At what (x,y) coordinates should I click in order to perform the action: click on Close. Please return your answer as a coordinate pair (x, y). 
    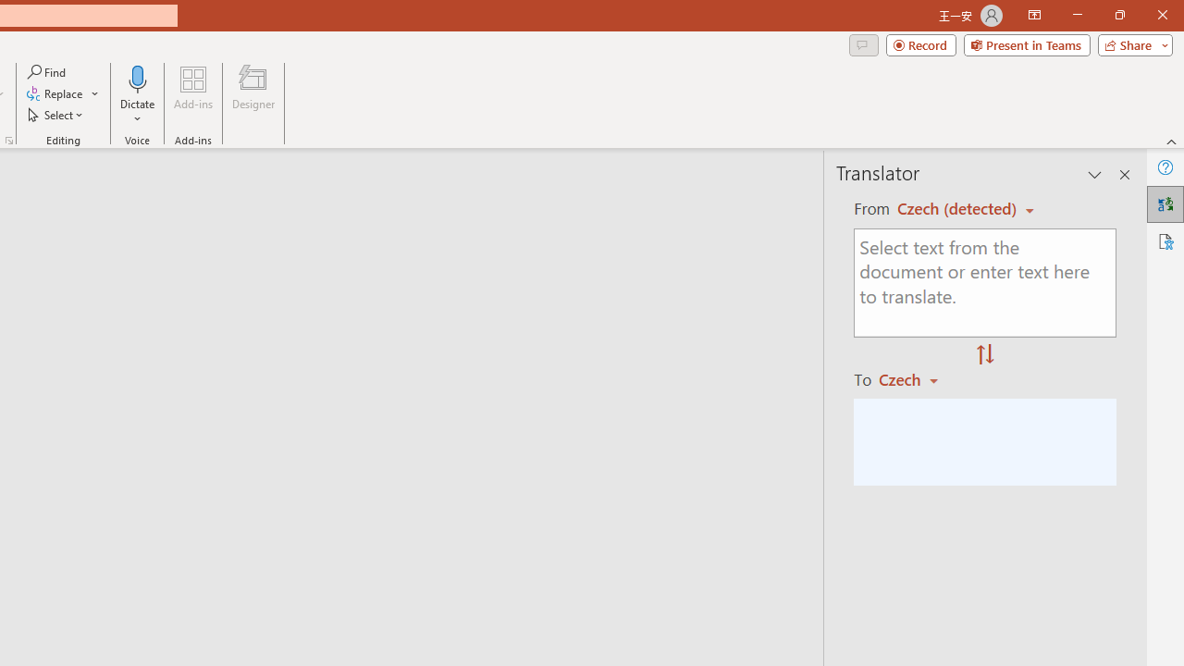
    Looking at the image, I should click on (1162, 15).